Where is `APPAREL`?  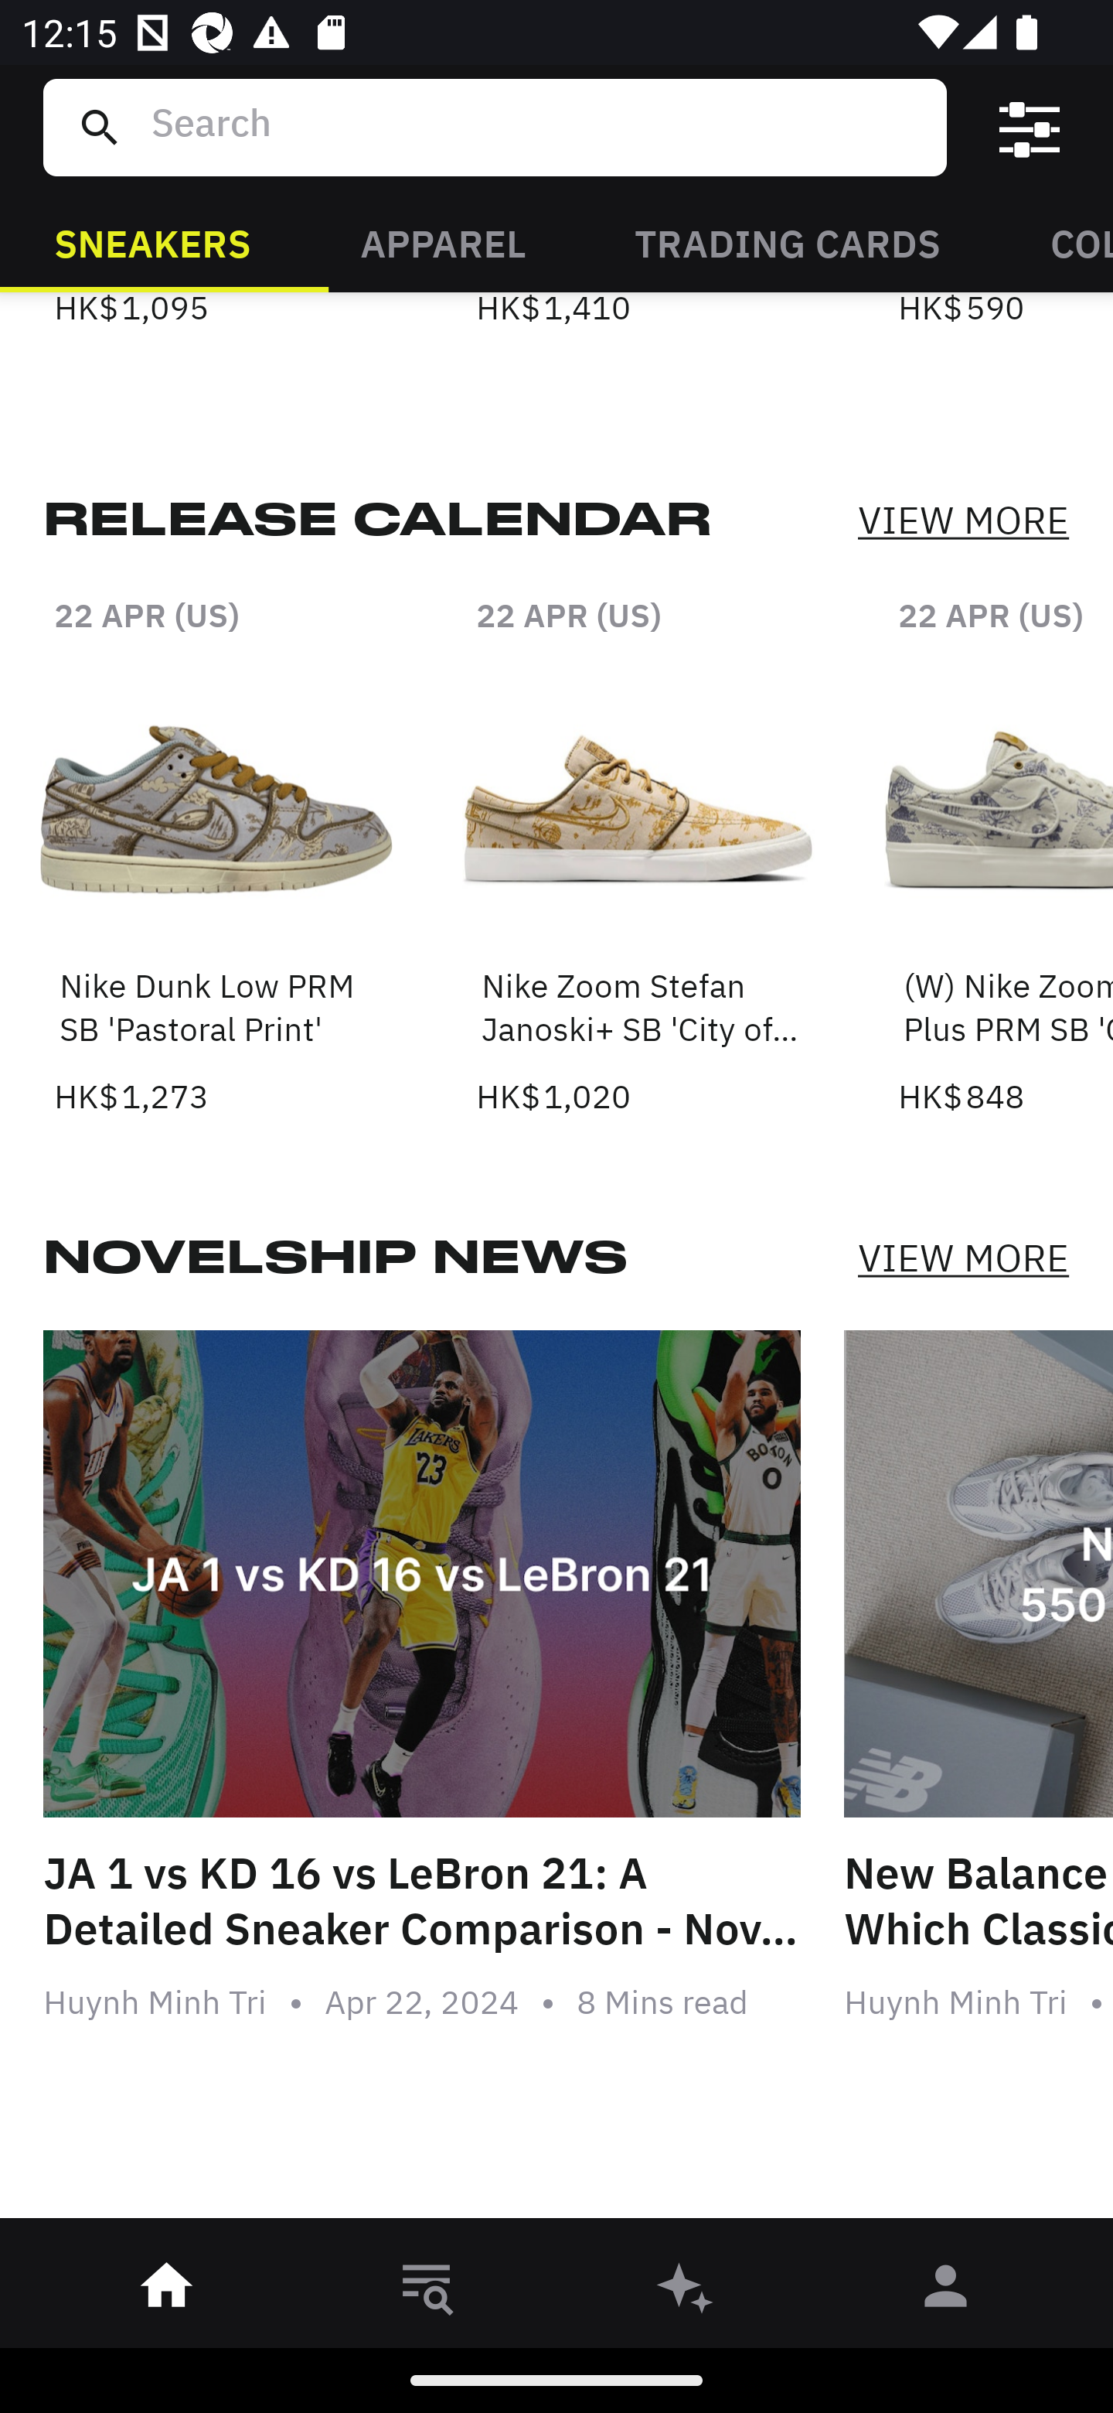
APPAREL is located at coordinates (442, 241).